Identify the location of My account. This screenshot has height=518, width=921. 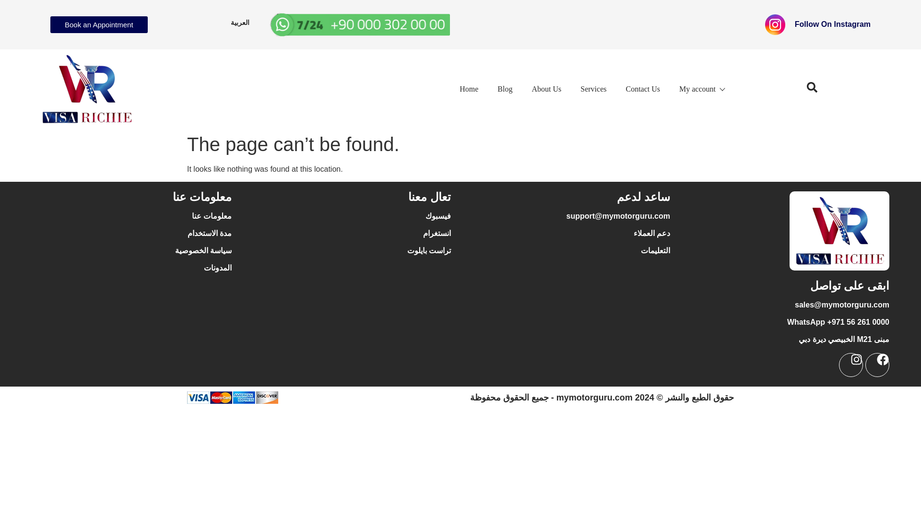
(701, 89).